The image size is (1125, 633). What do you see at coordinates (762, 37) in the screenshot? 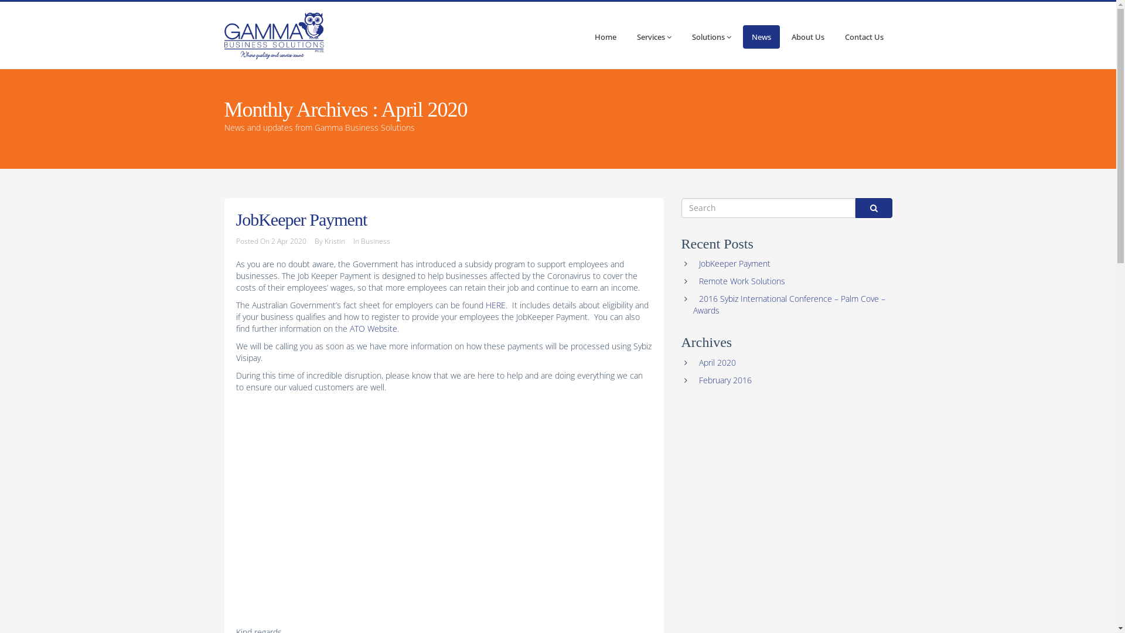
I see `News` at bounding box center [762, 37].